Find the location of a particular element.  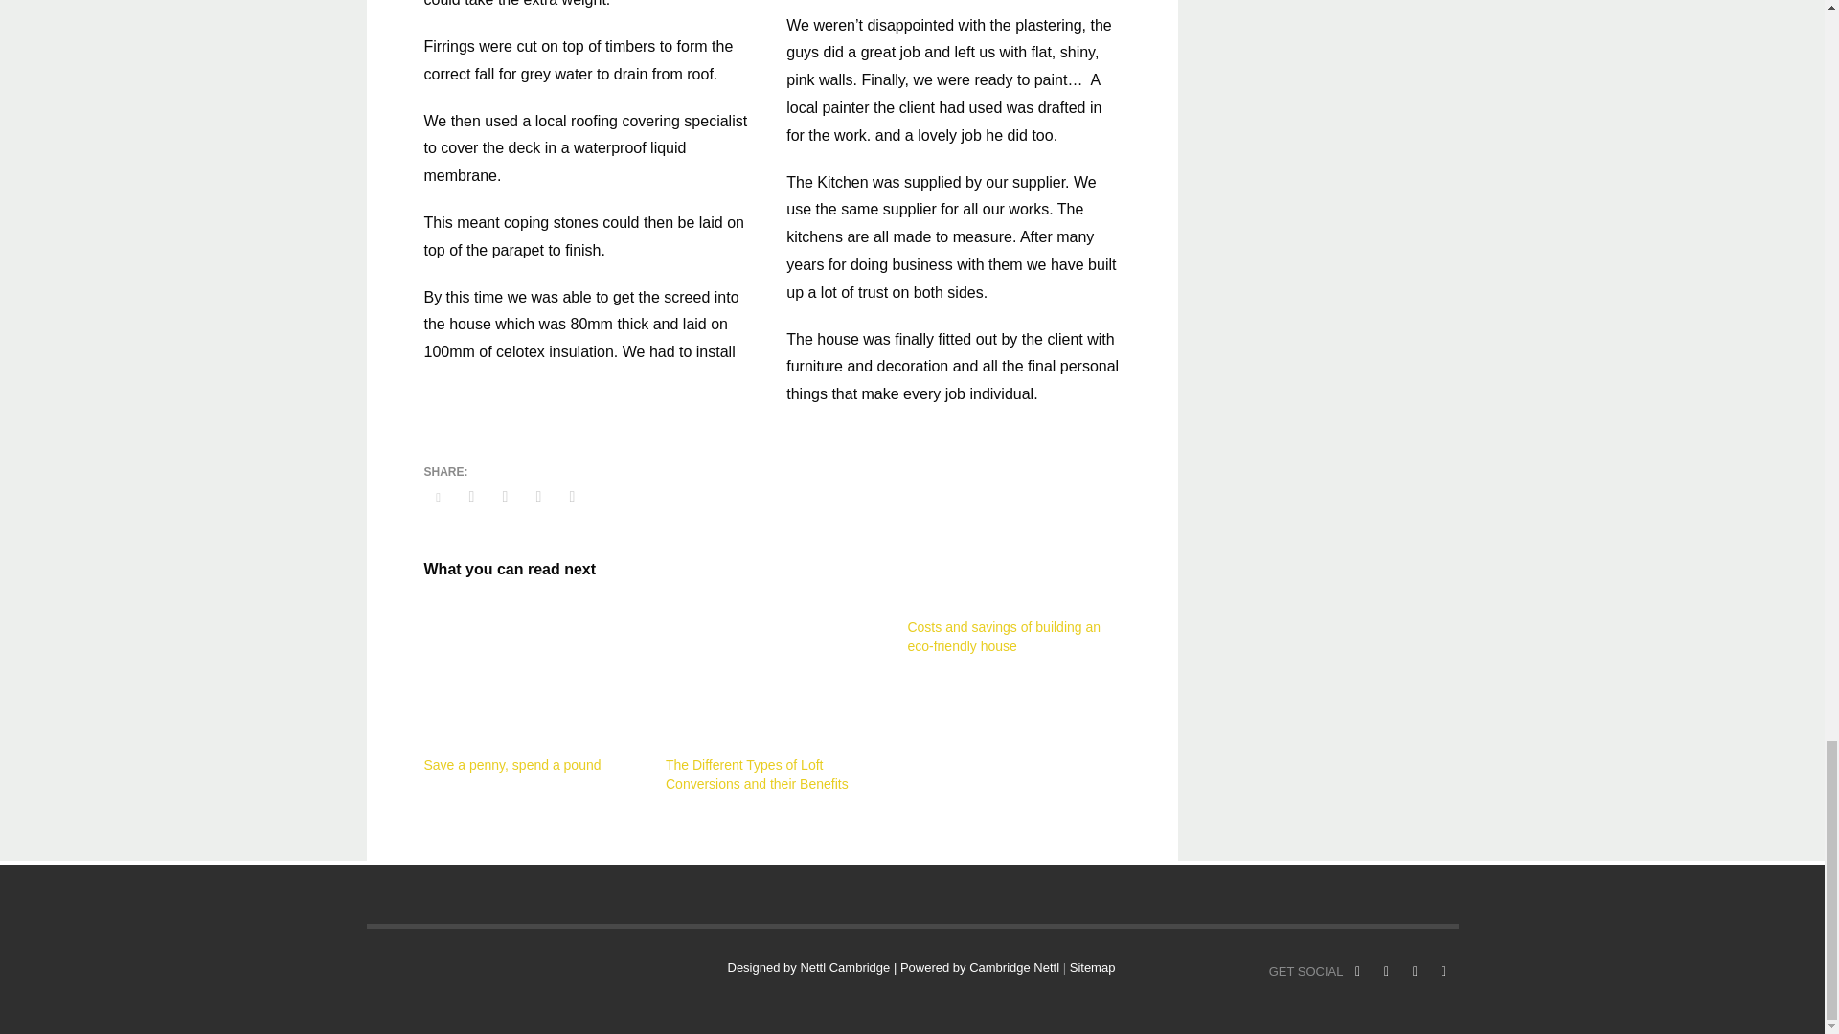

Follow our tweets! is located at coordinates (1385, 972).